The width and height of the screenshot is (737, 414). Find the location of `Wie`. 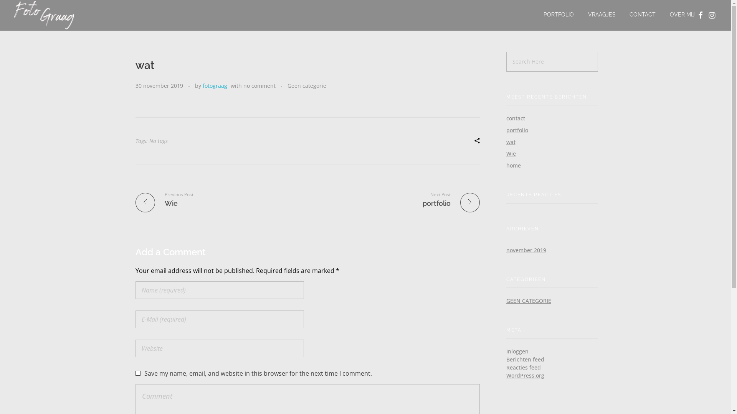

Wie is located at coordinates (511, 153).